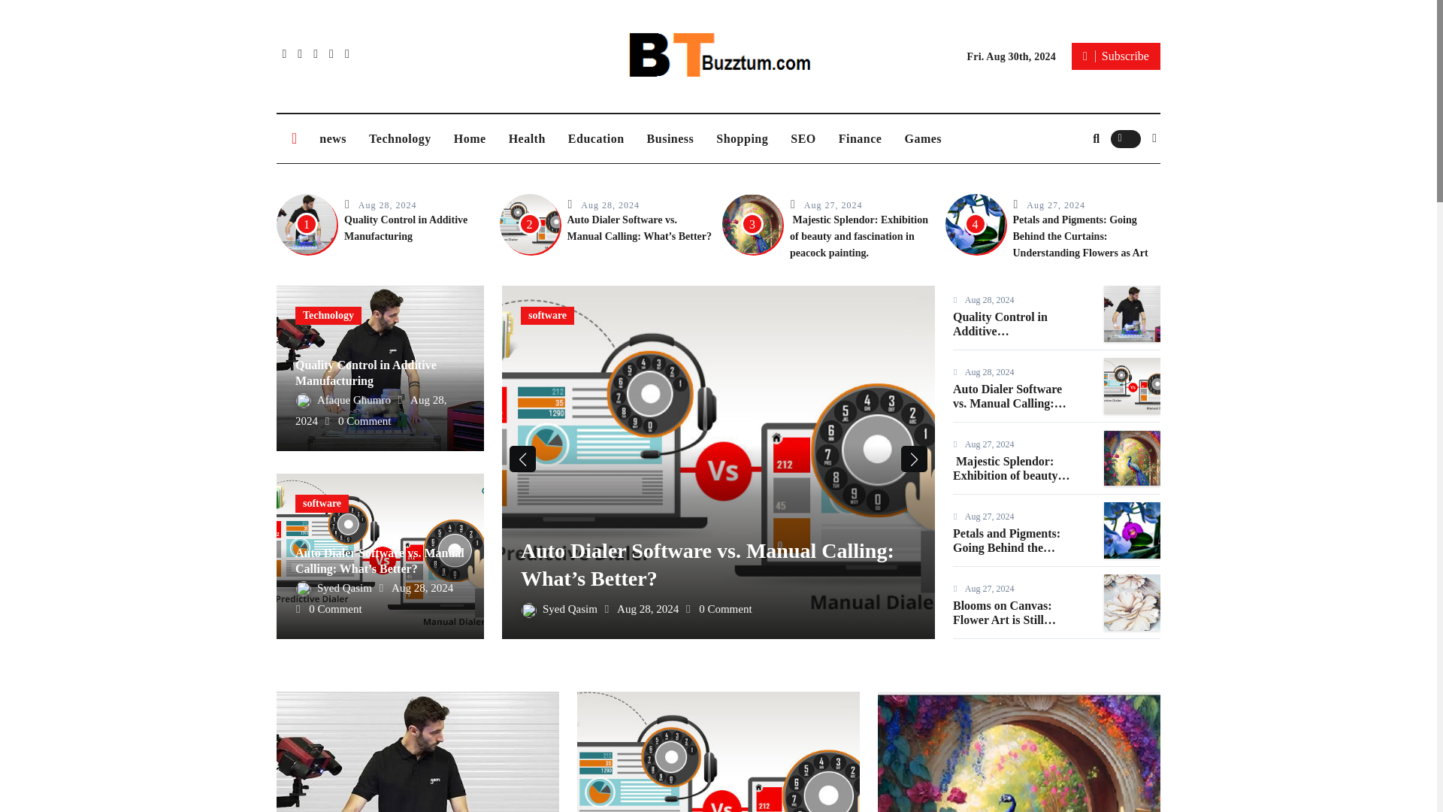 This screenshot has width=1443, height=812. Describe the element at coordinates (1115, 56) in the screenshot. I see `Subscribe` at that location.